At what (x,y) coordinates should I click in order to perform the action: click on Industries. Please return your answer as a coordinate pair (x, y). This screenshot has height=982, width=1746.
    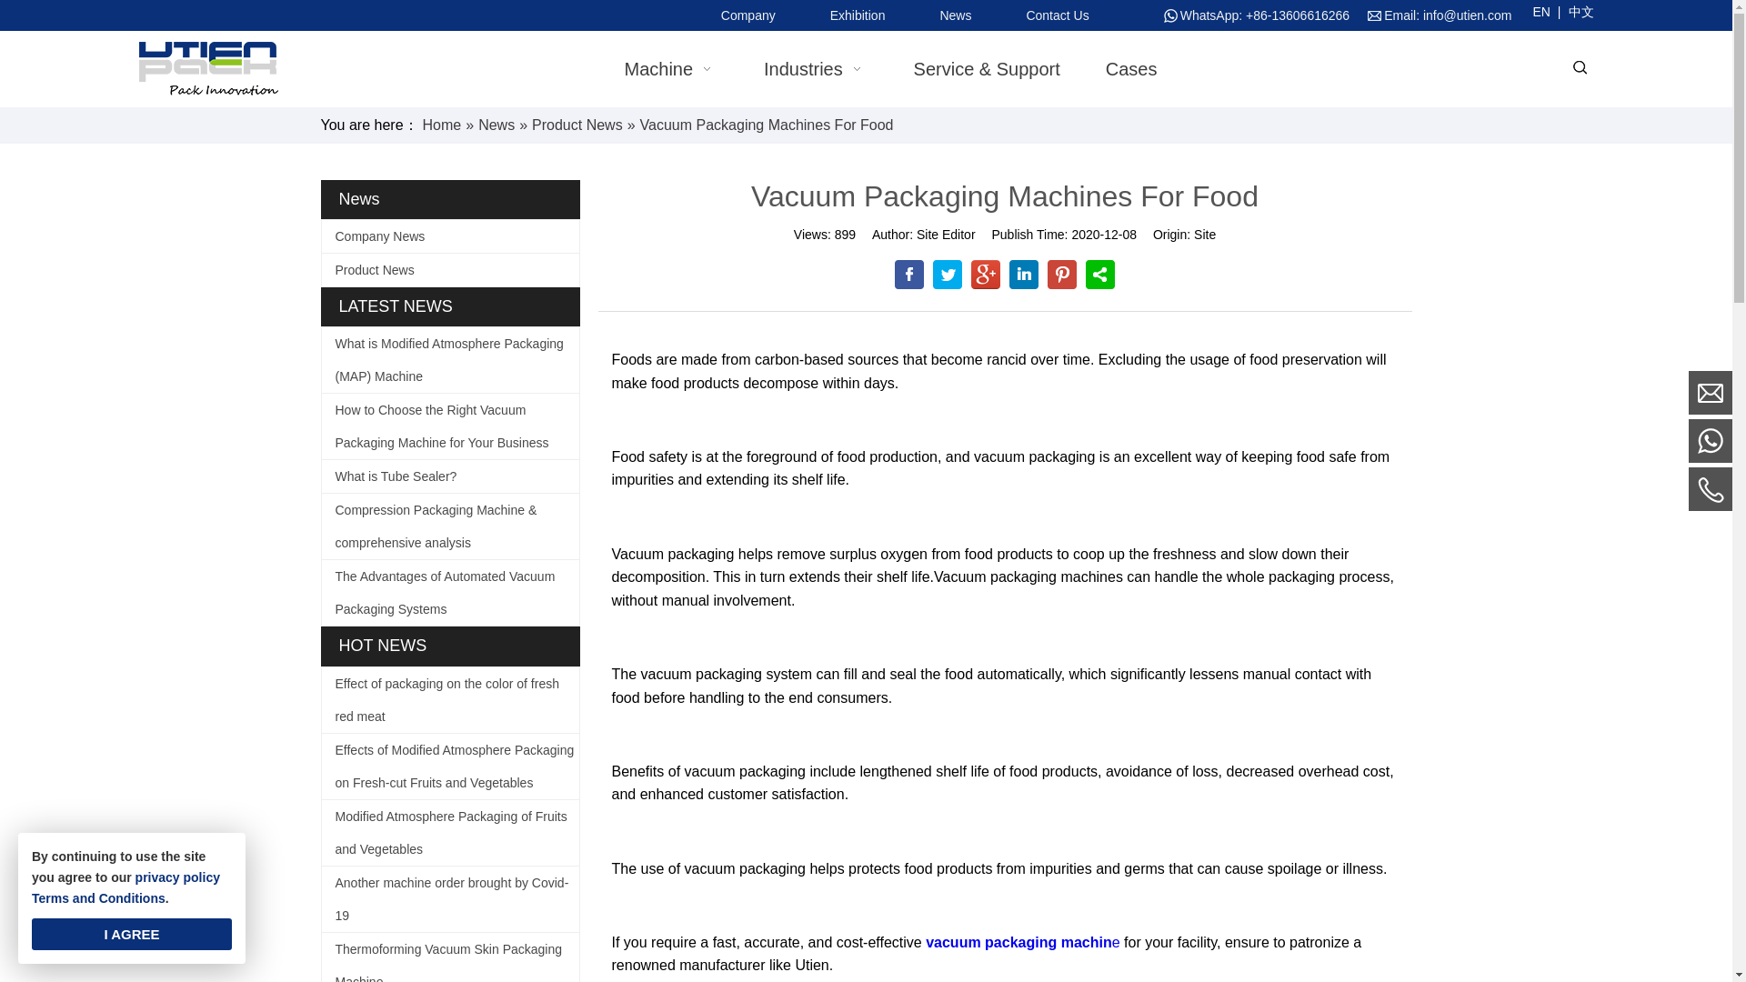
    Looking at the image, I should click on (816, 69).